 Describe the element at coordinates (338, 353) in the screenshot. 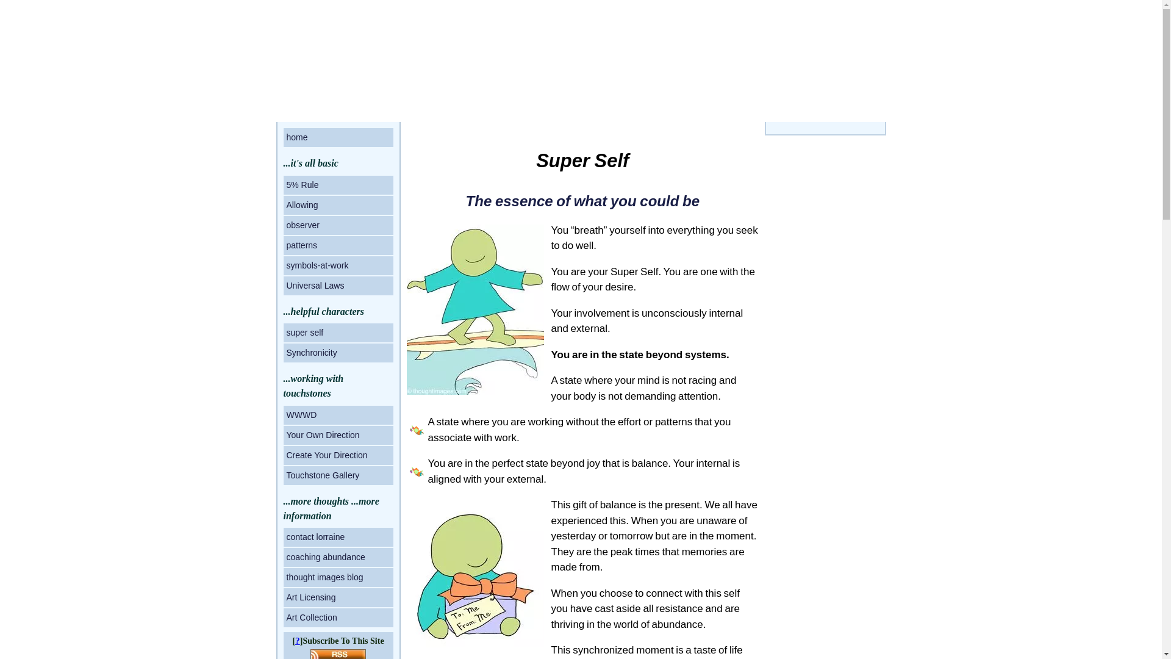

I see `Synchronicity` at that location.